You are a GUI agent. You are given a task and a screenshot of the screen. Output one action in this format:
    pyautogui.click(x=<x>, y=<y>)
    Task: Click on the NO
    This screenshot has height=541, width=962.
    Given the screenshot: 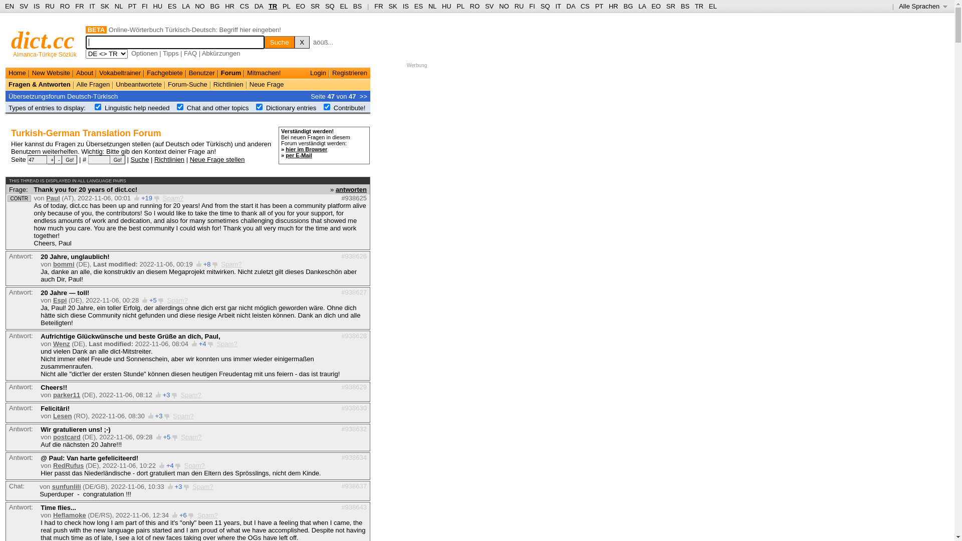 What is the action you would take?
    pyautogui.click(x=504, y=6)
    